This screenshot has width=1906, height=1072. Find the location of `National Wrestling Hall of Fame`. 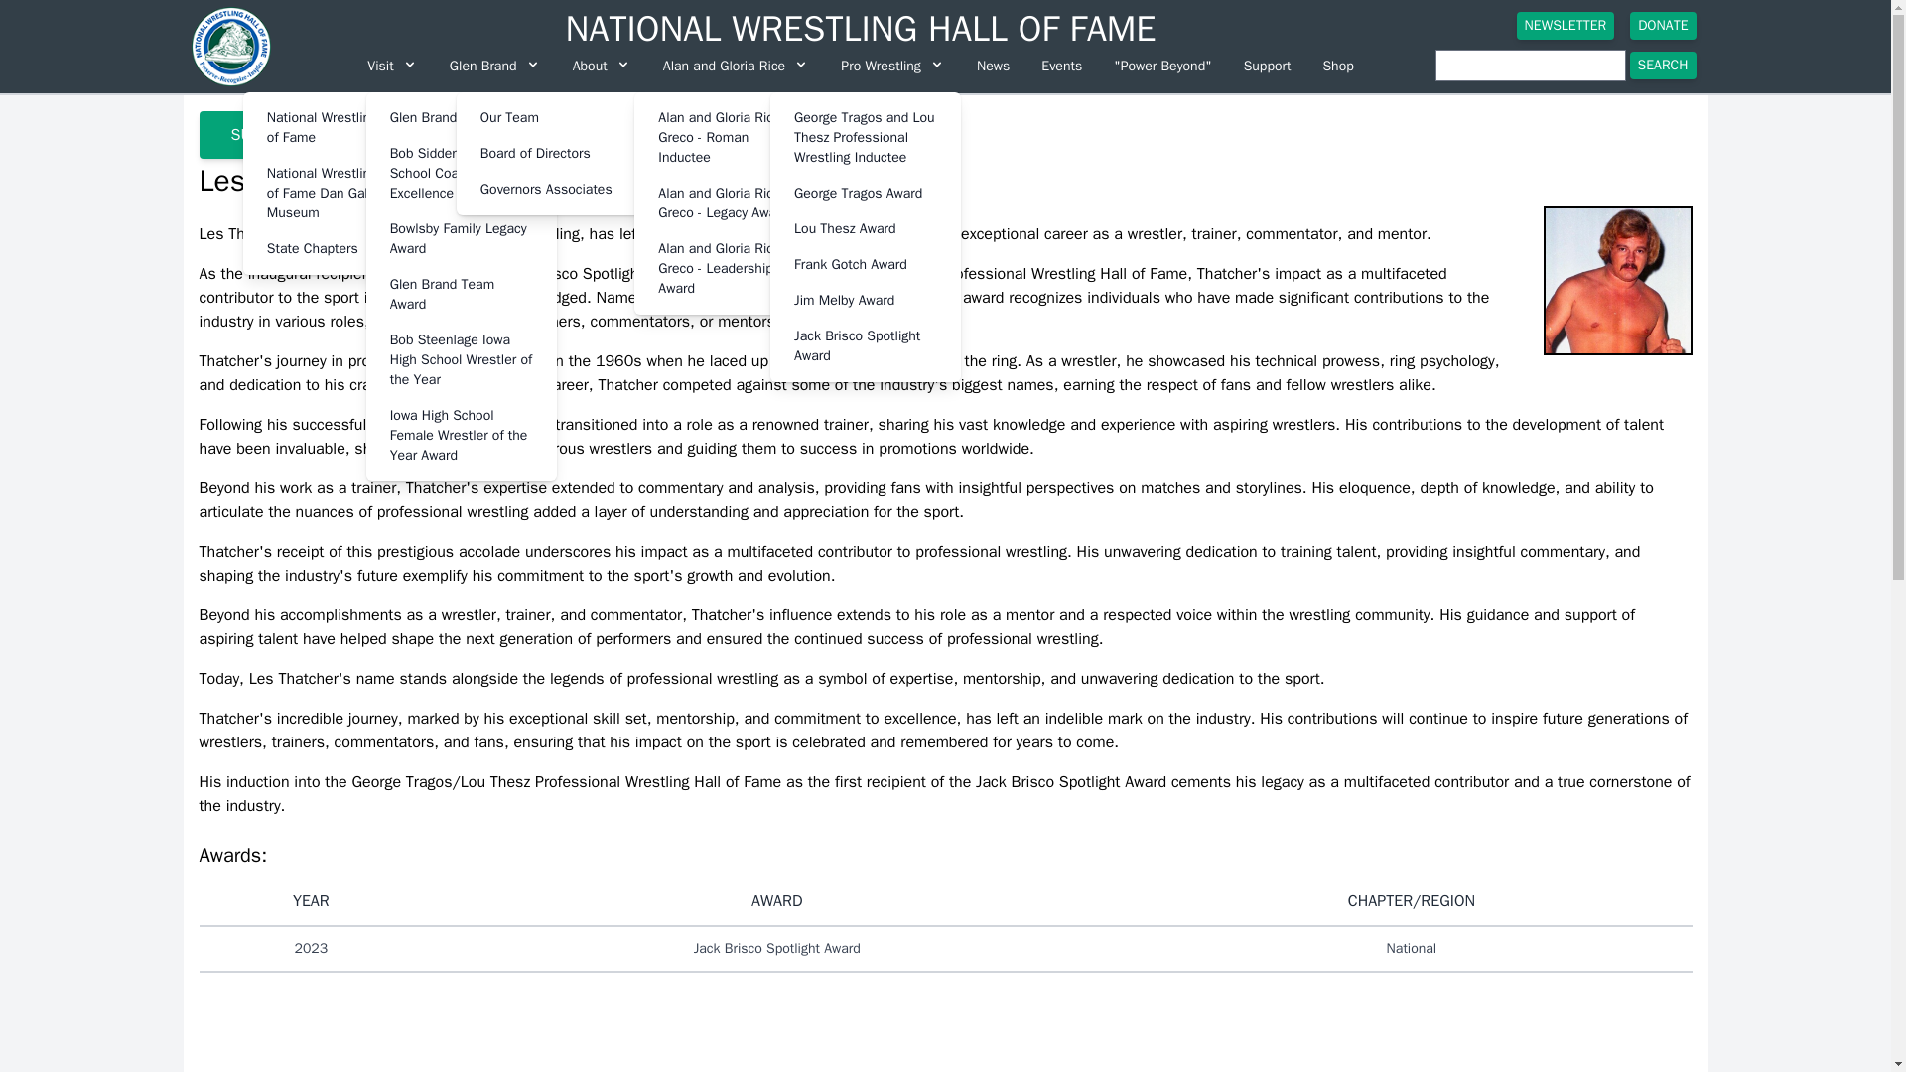

National Wrestling Hall of Fame is located at coordinates (338, 127).